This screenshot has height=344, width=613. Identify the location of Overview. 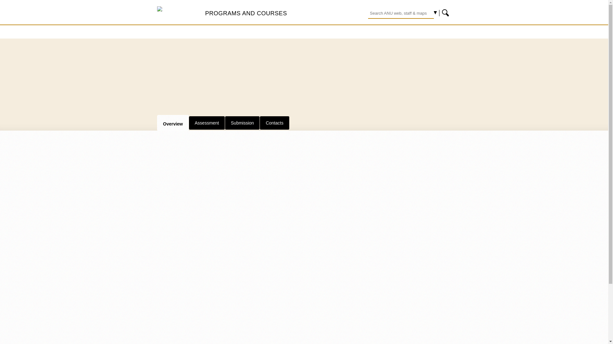
(173, 123).